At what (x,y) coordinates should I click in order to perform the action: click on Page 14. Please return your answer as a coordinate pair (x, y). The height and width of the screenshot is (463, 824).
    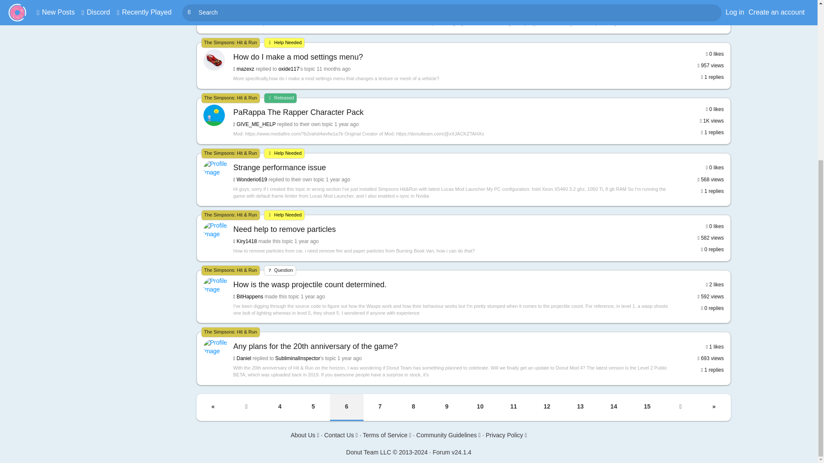
    Looking at the image, I should click on (613, 407).